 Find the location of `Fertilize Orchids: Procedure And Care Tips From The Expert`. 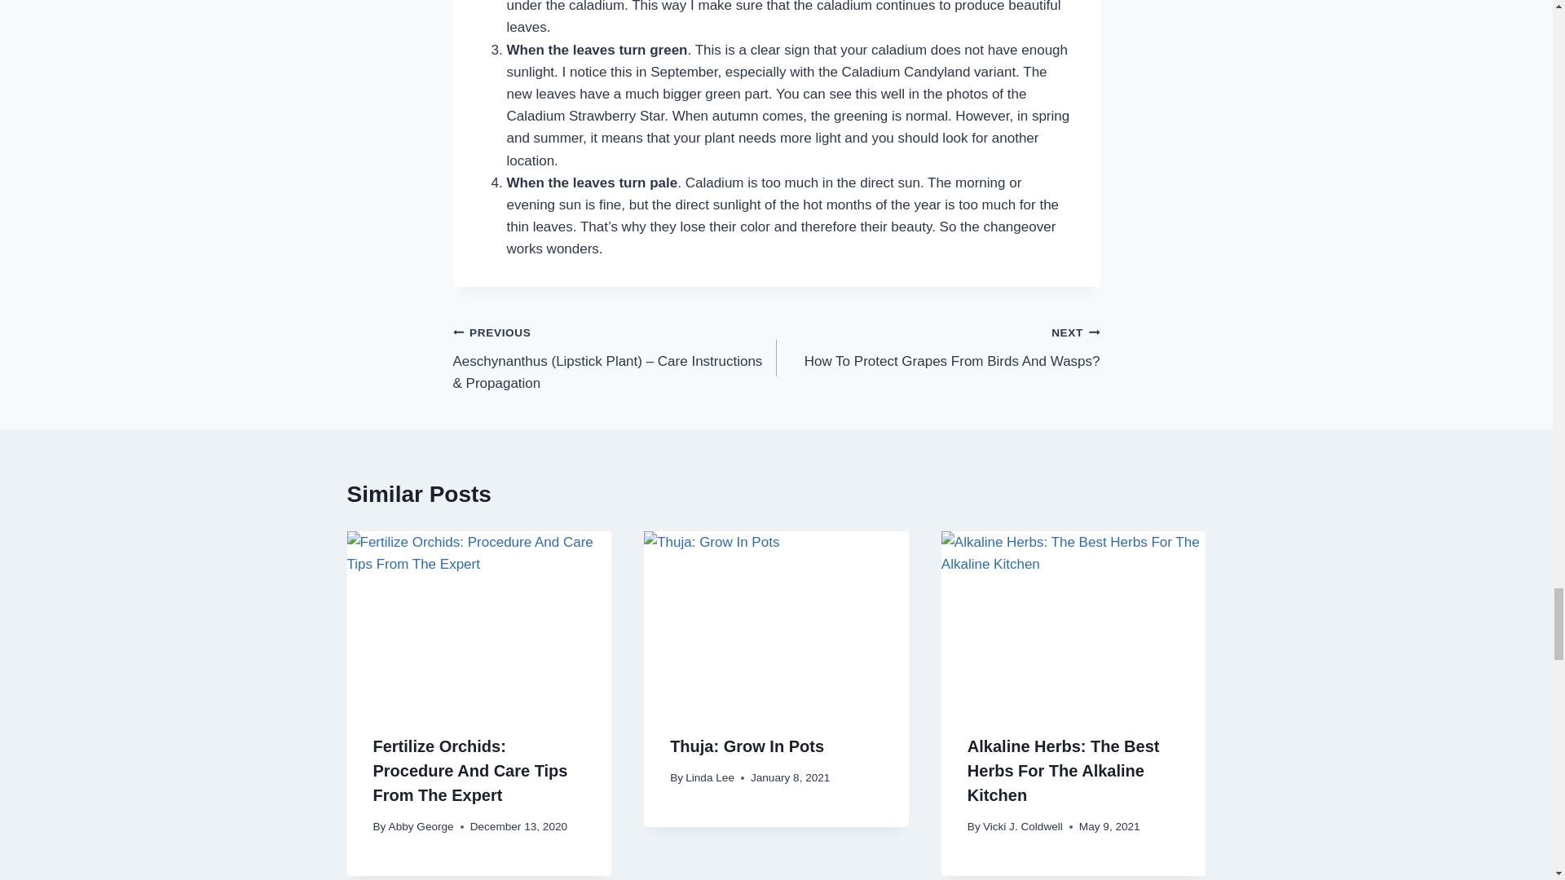

Fertilize Orchids: Procedure And Care Tips From The Expert is located at coordinates (747, 746).